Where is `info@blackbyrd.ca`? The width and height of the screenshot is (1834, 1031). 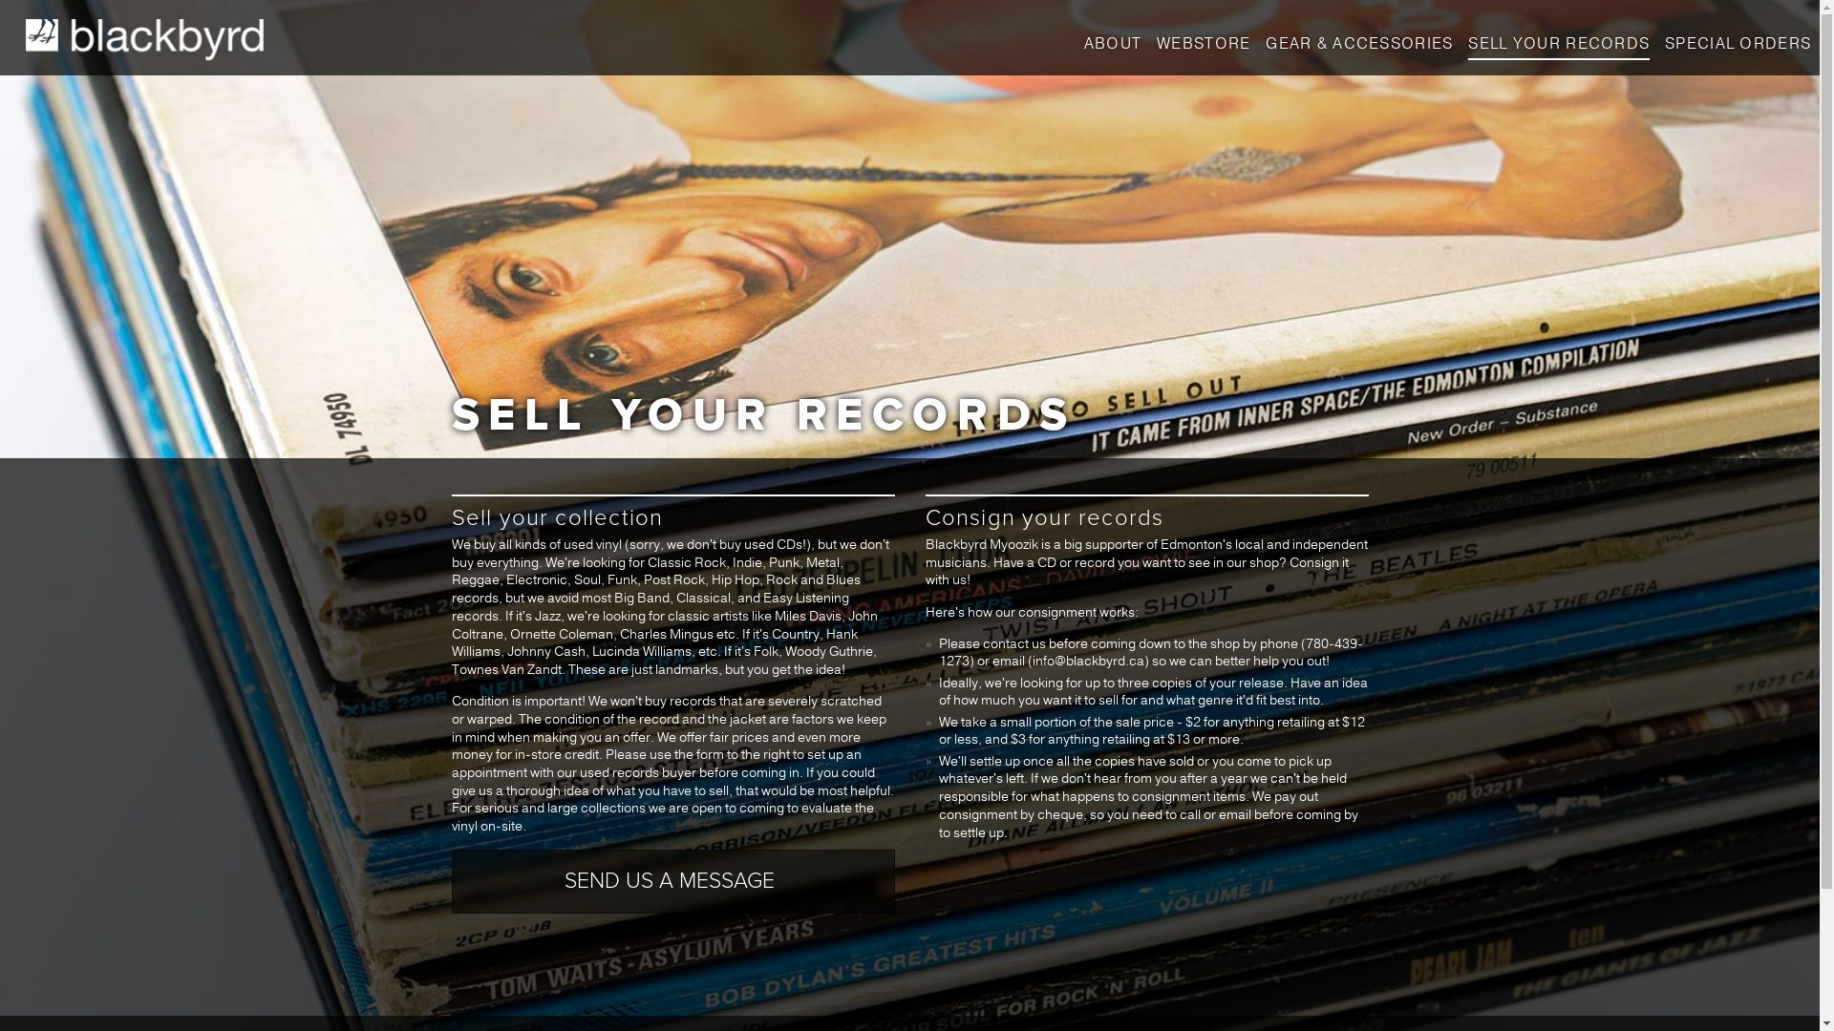 info@blackbyrd.ca is located at coordinates (1089, 661).